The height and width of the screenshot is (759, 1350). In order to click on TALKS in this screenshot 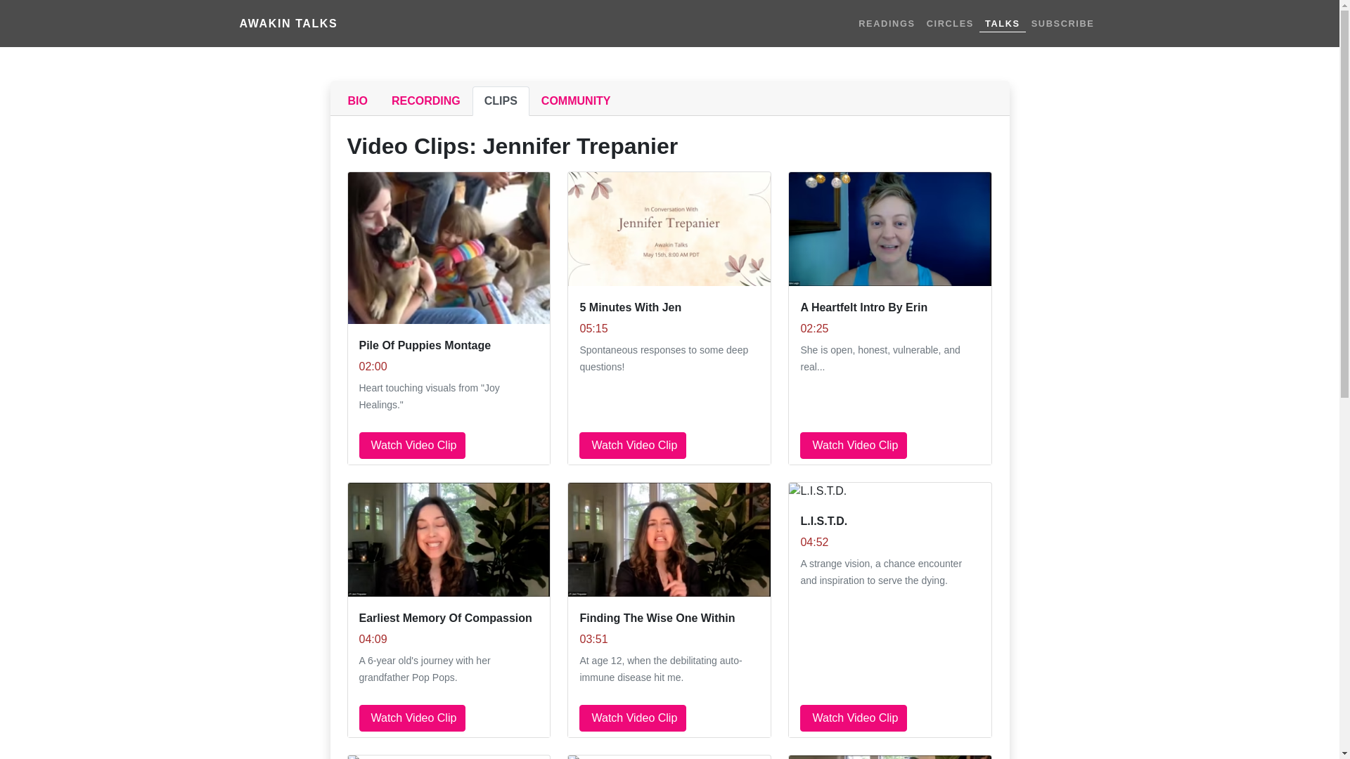, I will do `click(1003, 22)`.